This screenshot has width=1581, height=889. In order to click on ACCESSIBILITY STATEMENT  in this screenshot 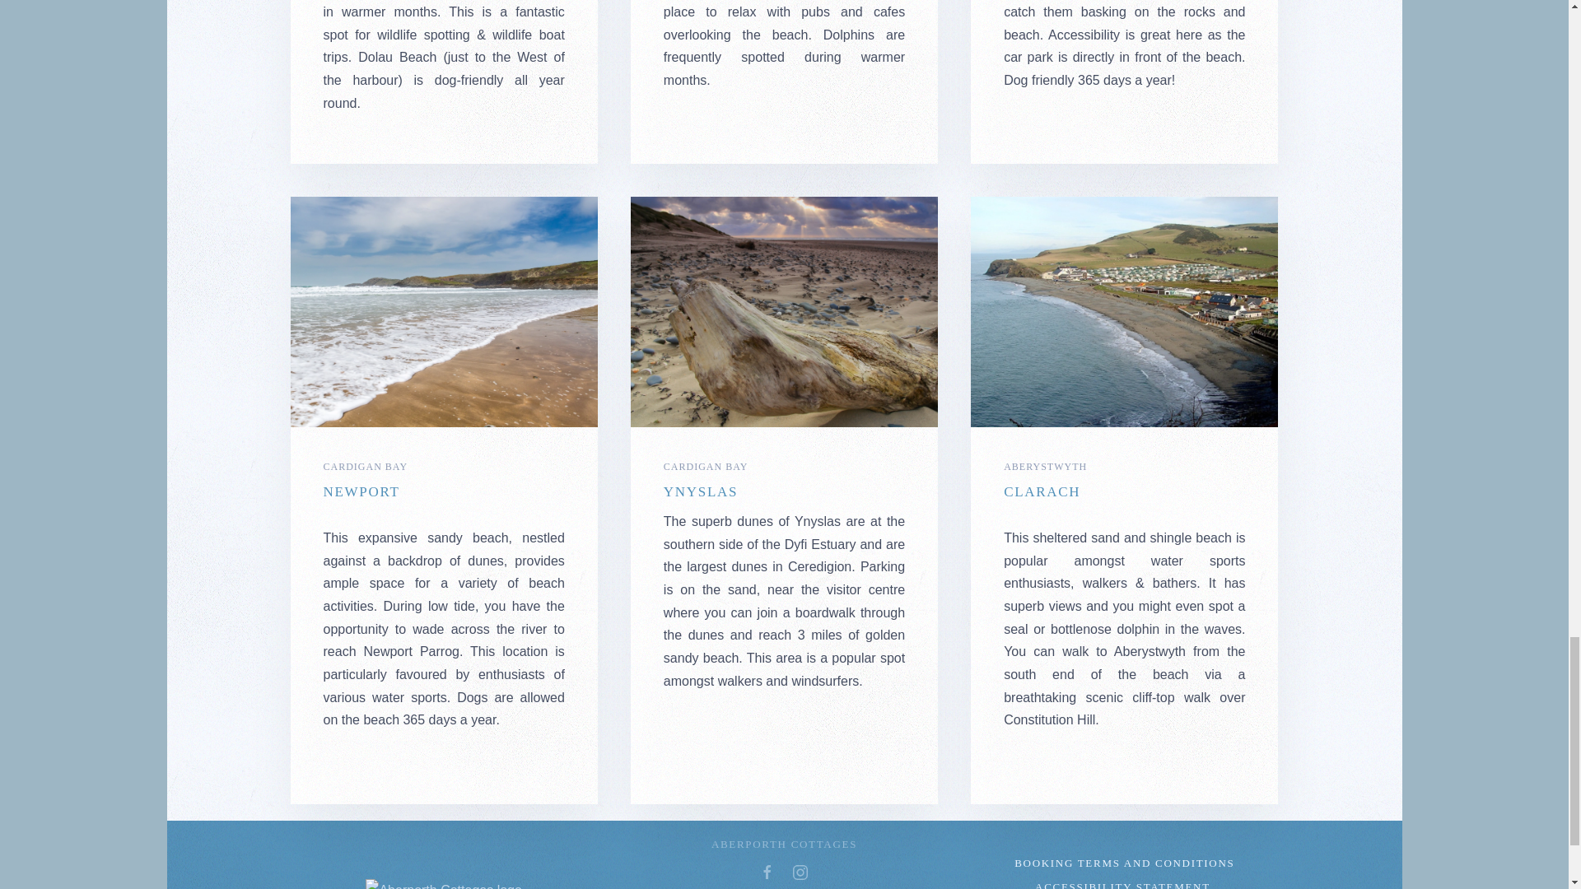, I will do `click(1123, 884)`.